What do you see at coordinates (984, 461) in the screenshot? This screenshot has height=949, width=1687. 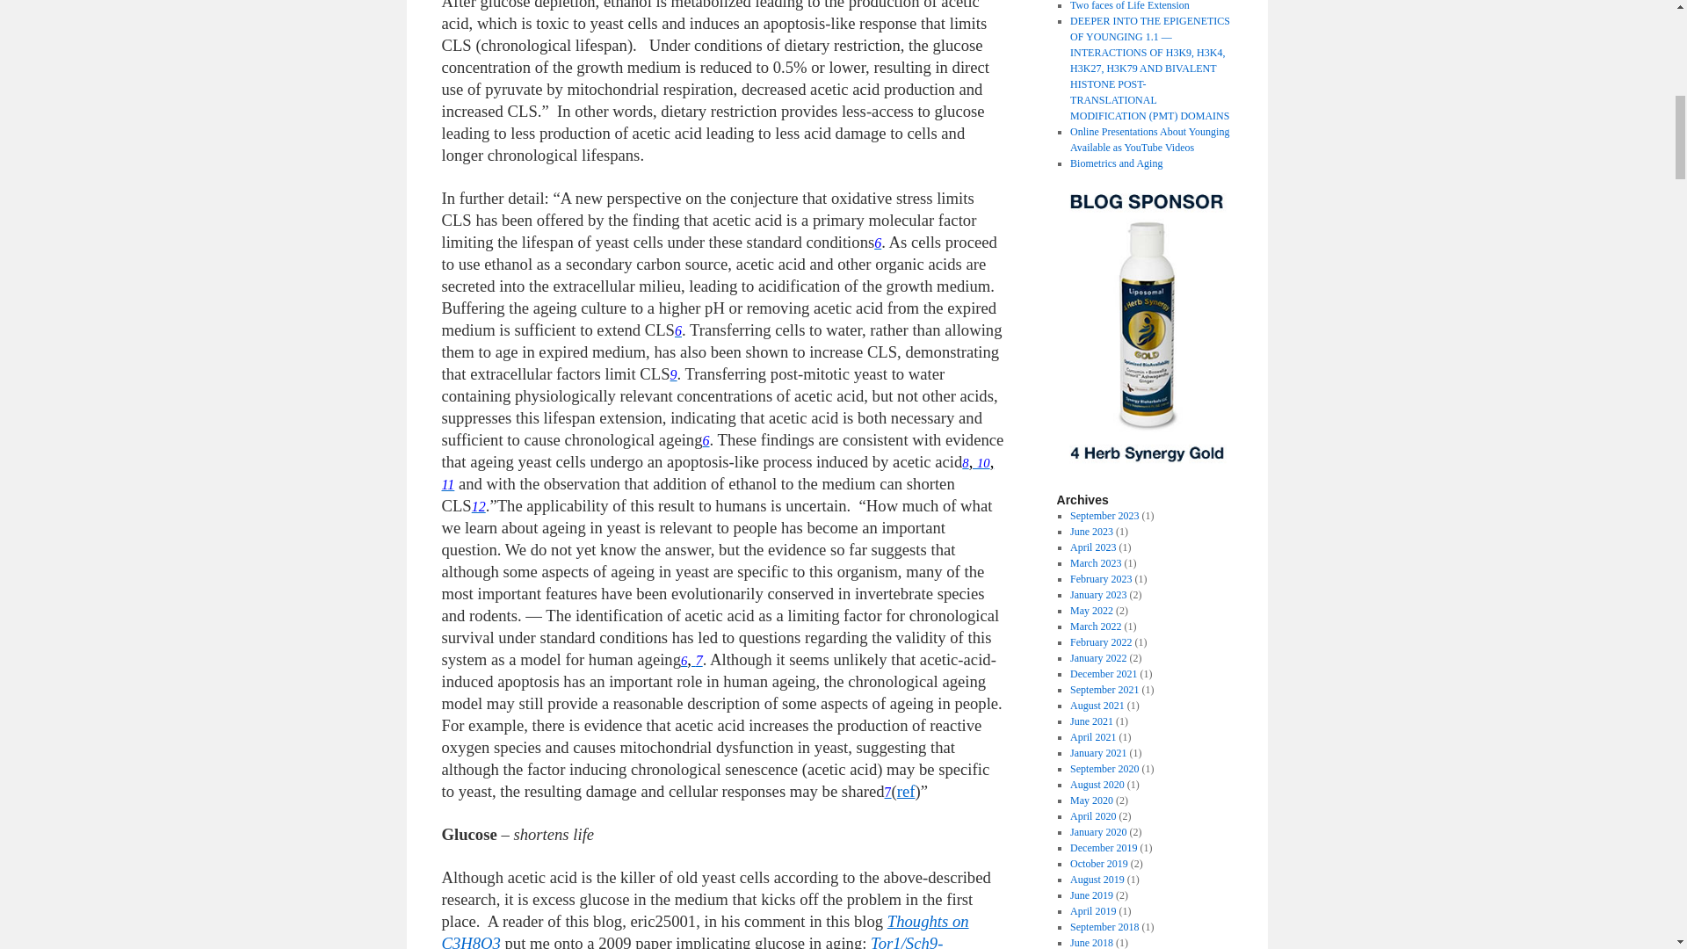 I see `10,` at bounding box center [984, 461].